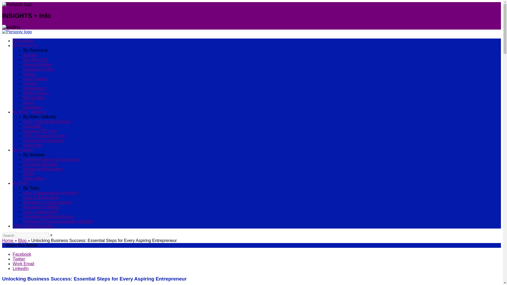 The width and height of the screenshot is (507, 285). I want to click on Case Studies, so click(36, 79).